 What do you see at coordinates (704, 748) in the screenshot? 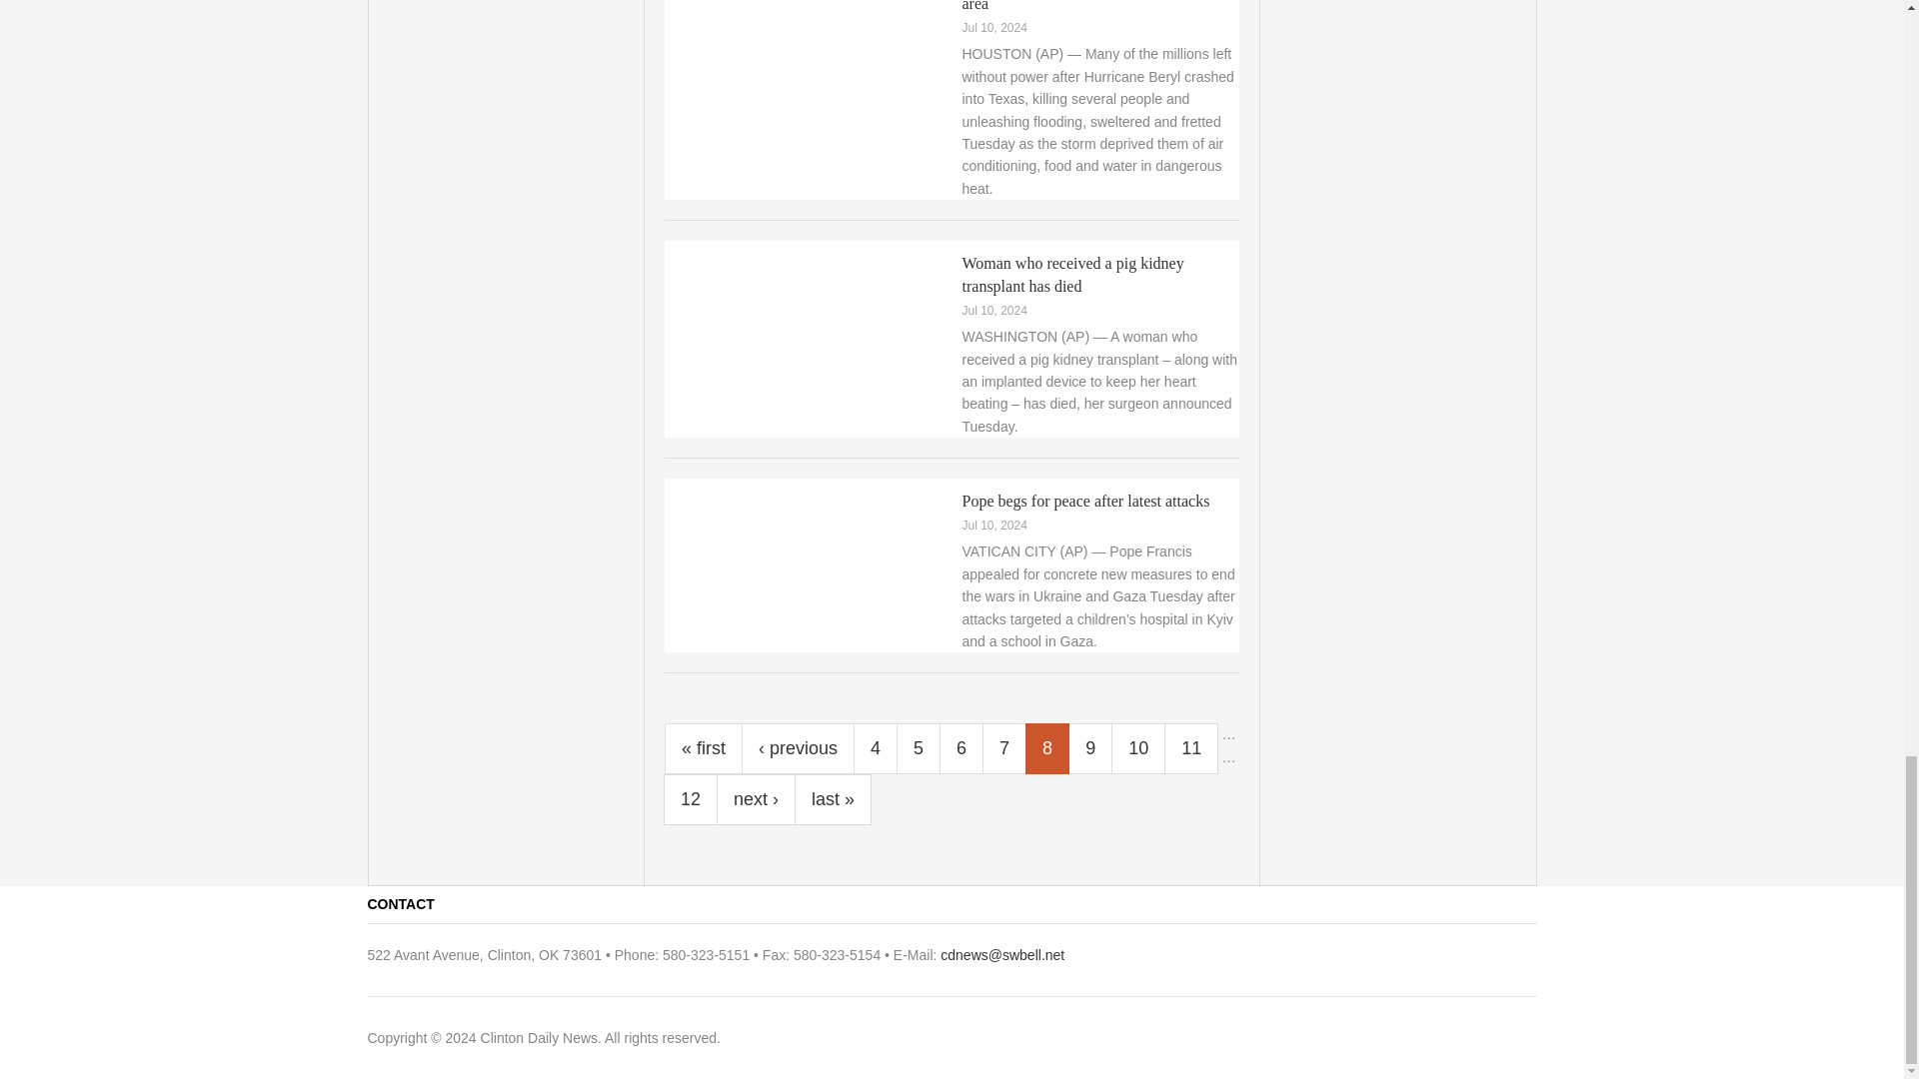
I see `Go to first page` at bounding box center [704, 748].